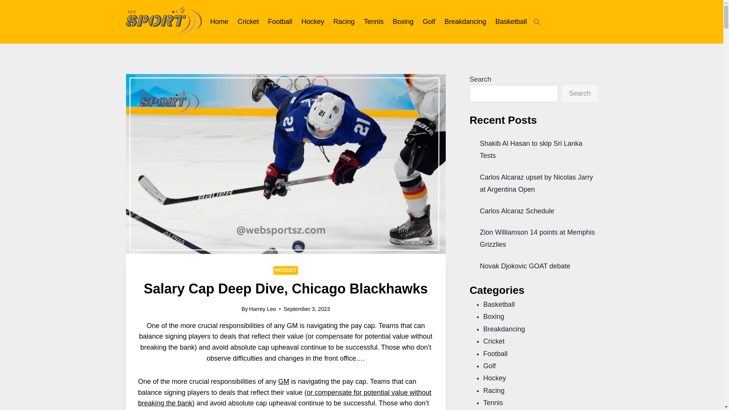  What do you see at coordinates (219, 22) in the screenshot?
I see `Home` at bounding box center [219, 22].